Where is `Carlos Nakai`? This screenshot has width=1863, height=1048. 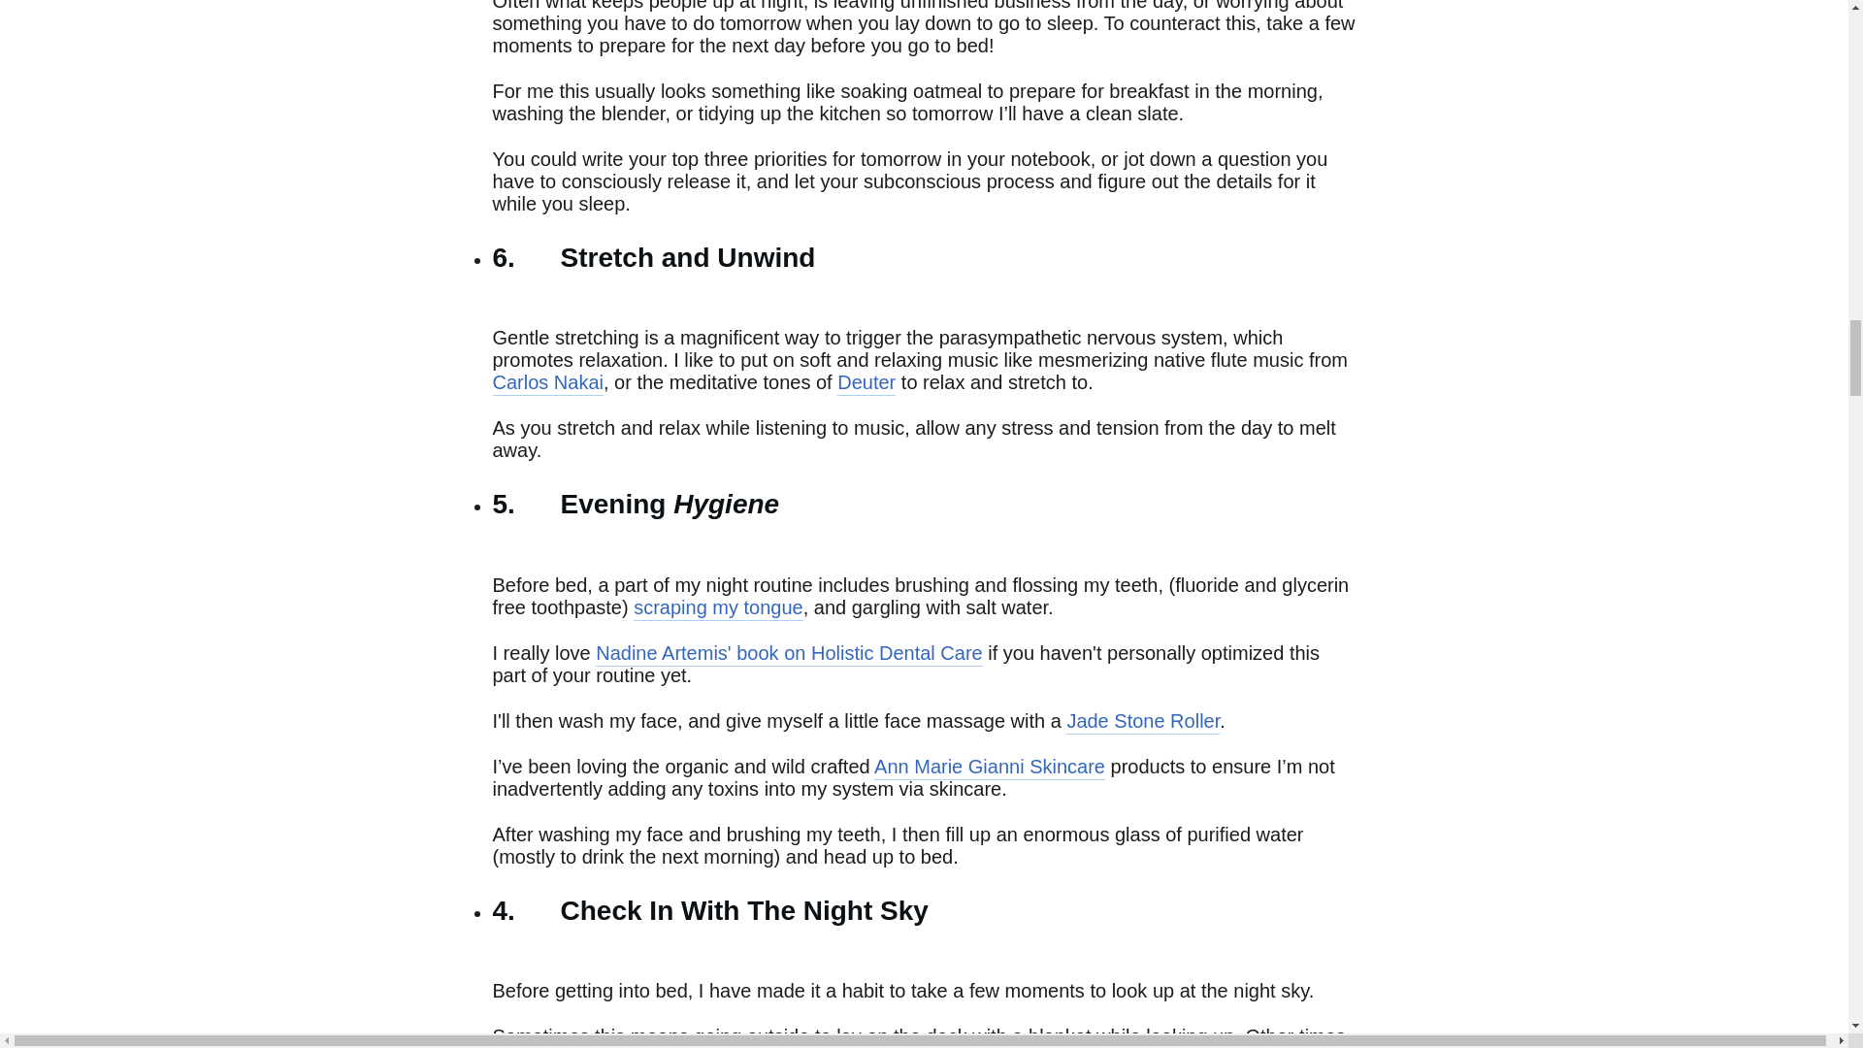
Carlos Nakai is located at coordinates (548, 384).